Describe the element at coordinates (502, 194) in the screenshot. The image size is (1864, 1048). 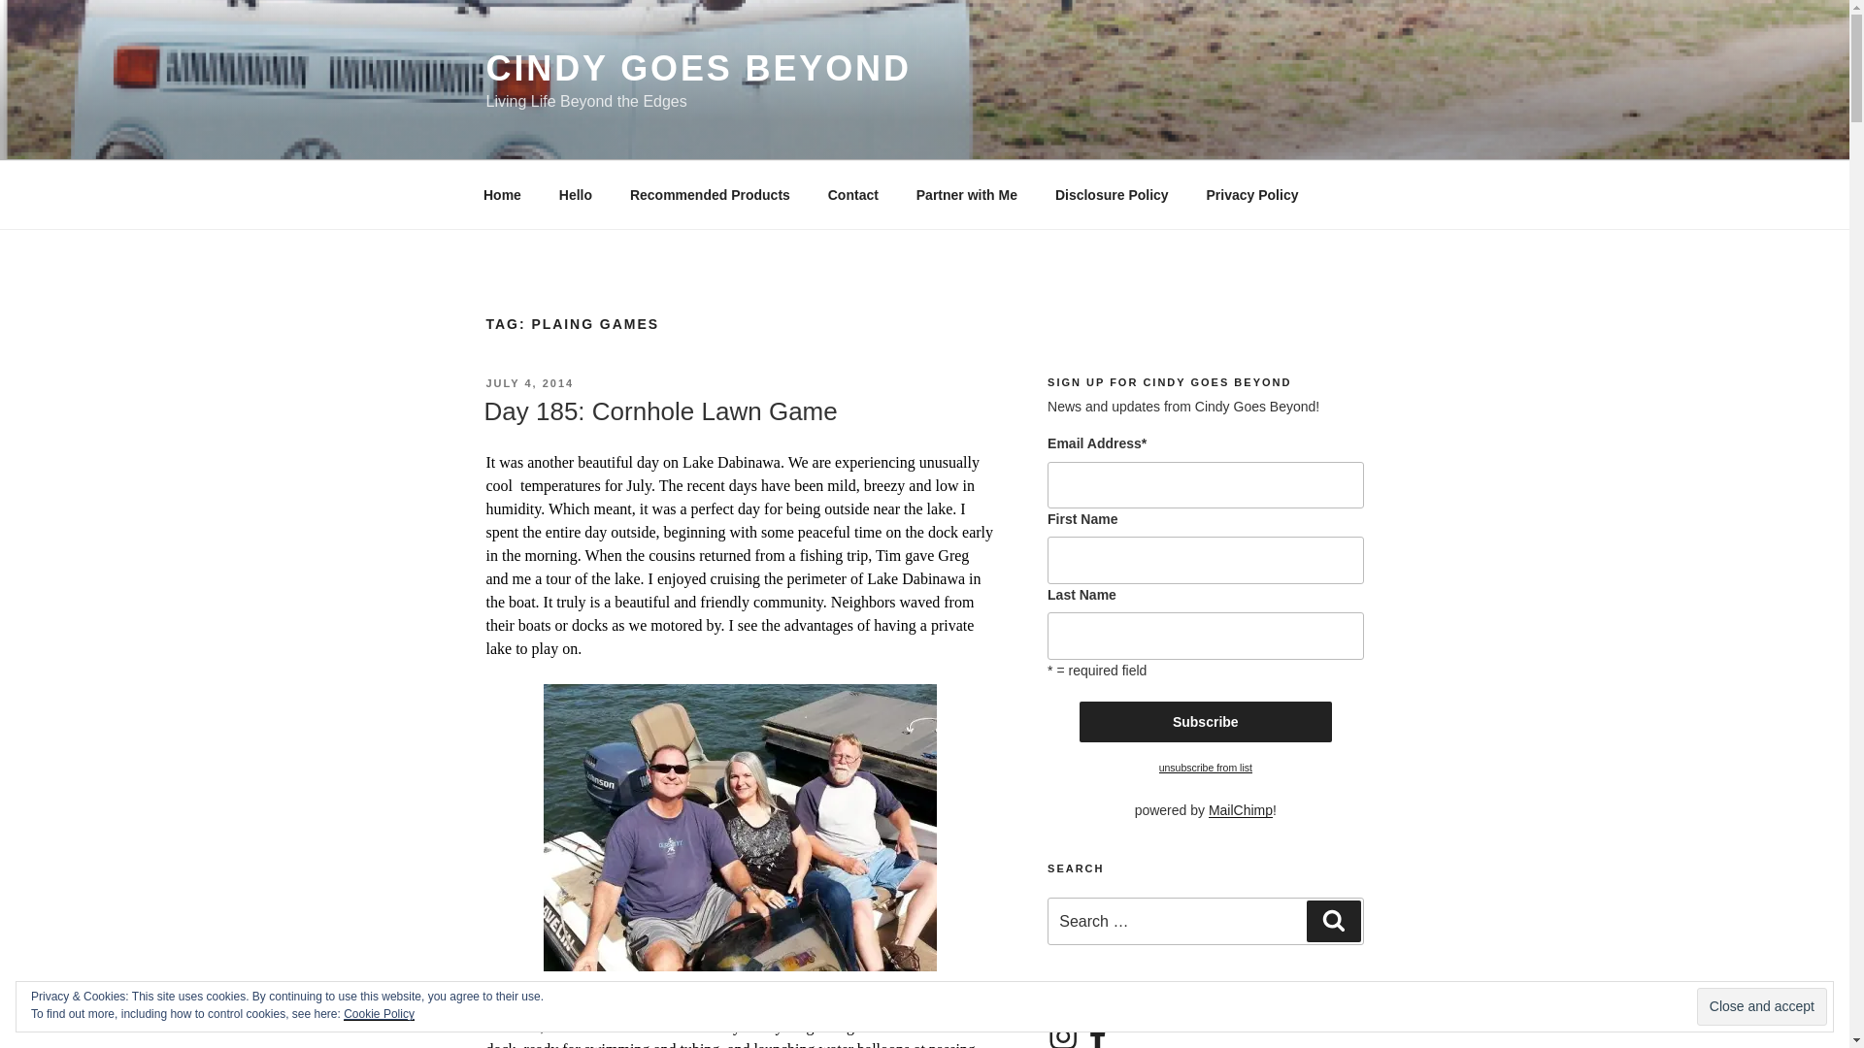
I see `Home` at that location.